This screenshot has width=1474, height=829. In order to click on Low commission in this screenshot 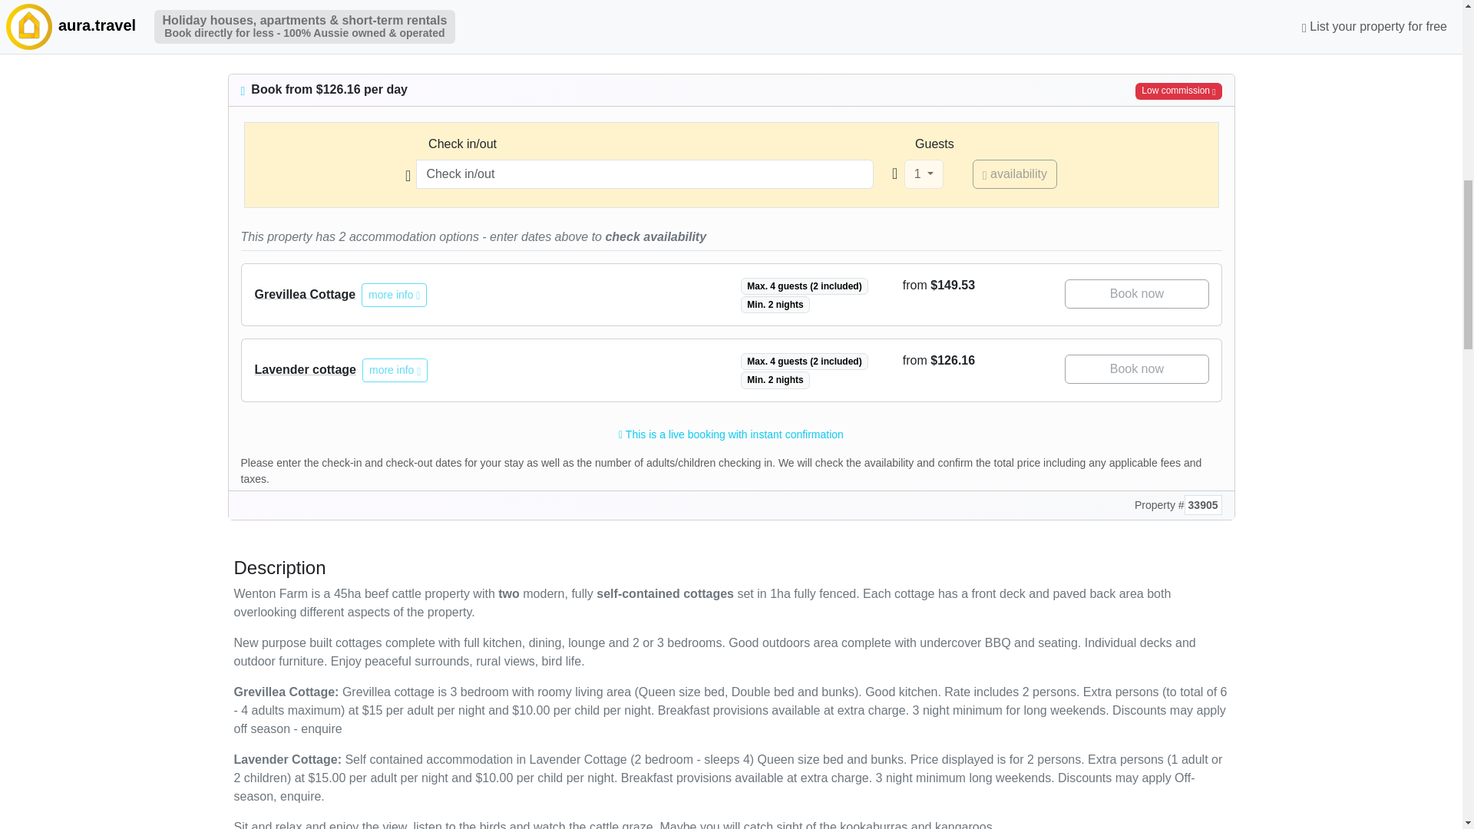, I will do `click(1178, 91)`.